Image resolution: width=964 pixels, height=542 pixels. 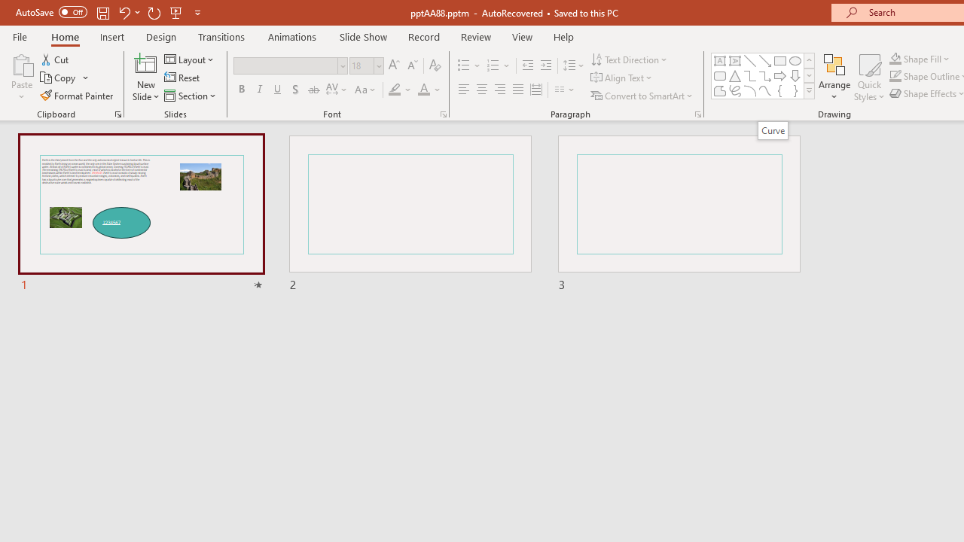 What do you see at coordinates (895, 59) in the screenshot?
I see `Shape Fill Aqua, Accent 2` at bounding box center [895, 59].